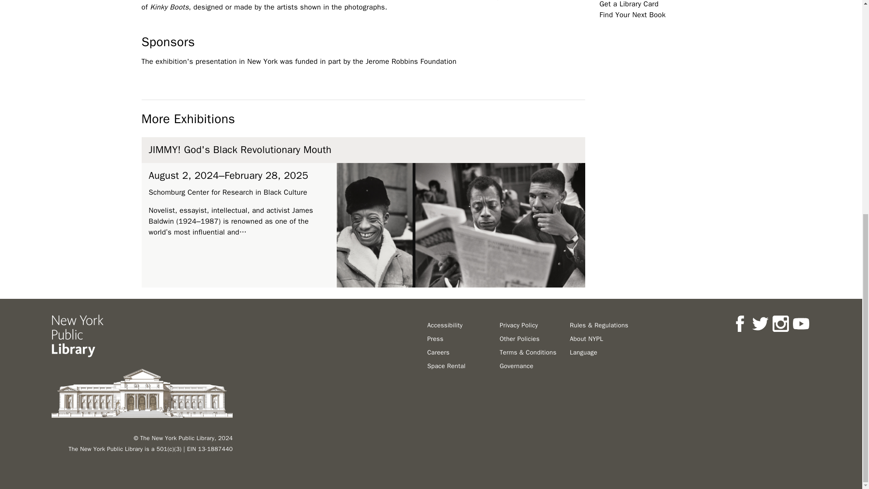 This screenshot has height=489, width=869. Describe the element at coordinates (629, 5) in the screenshot. I see `Get a Library Card` at that location.